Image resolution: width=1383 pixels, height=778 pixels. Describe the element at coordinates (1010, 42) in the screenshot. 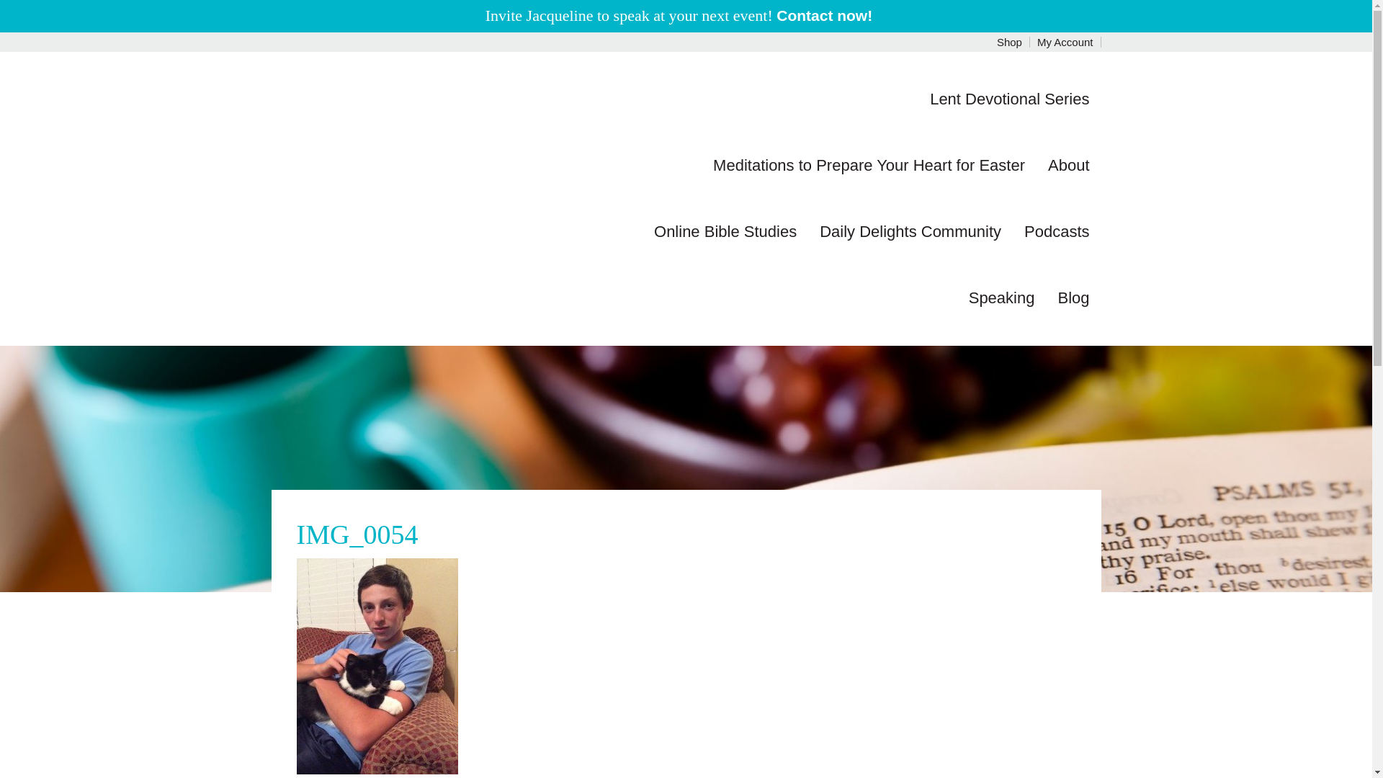

I see `Shop` at that location.